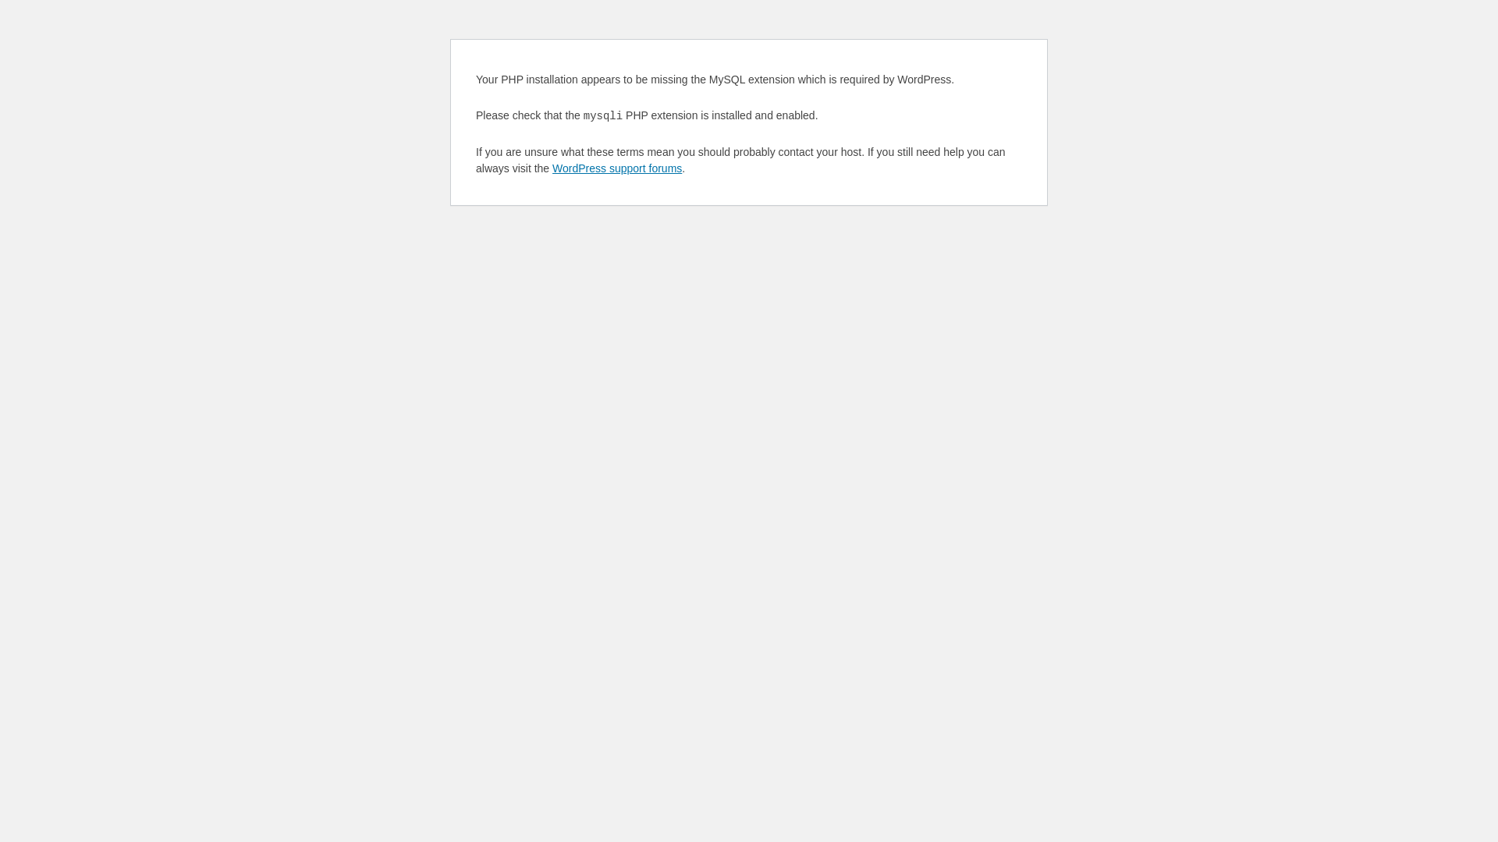 The height and width of the screenshot is (842, 1498). I want to click on WordPress support forums, so click(617, 168).